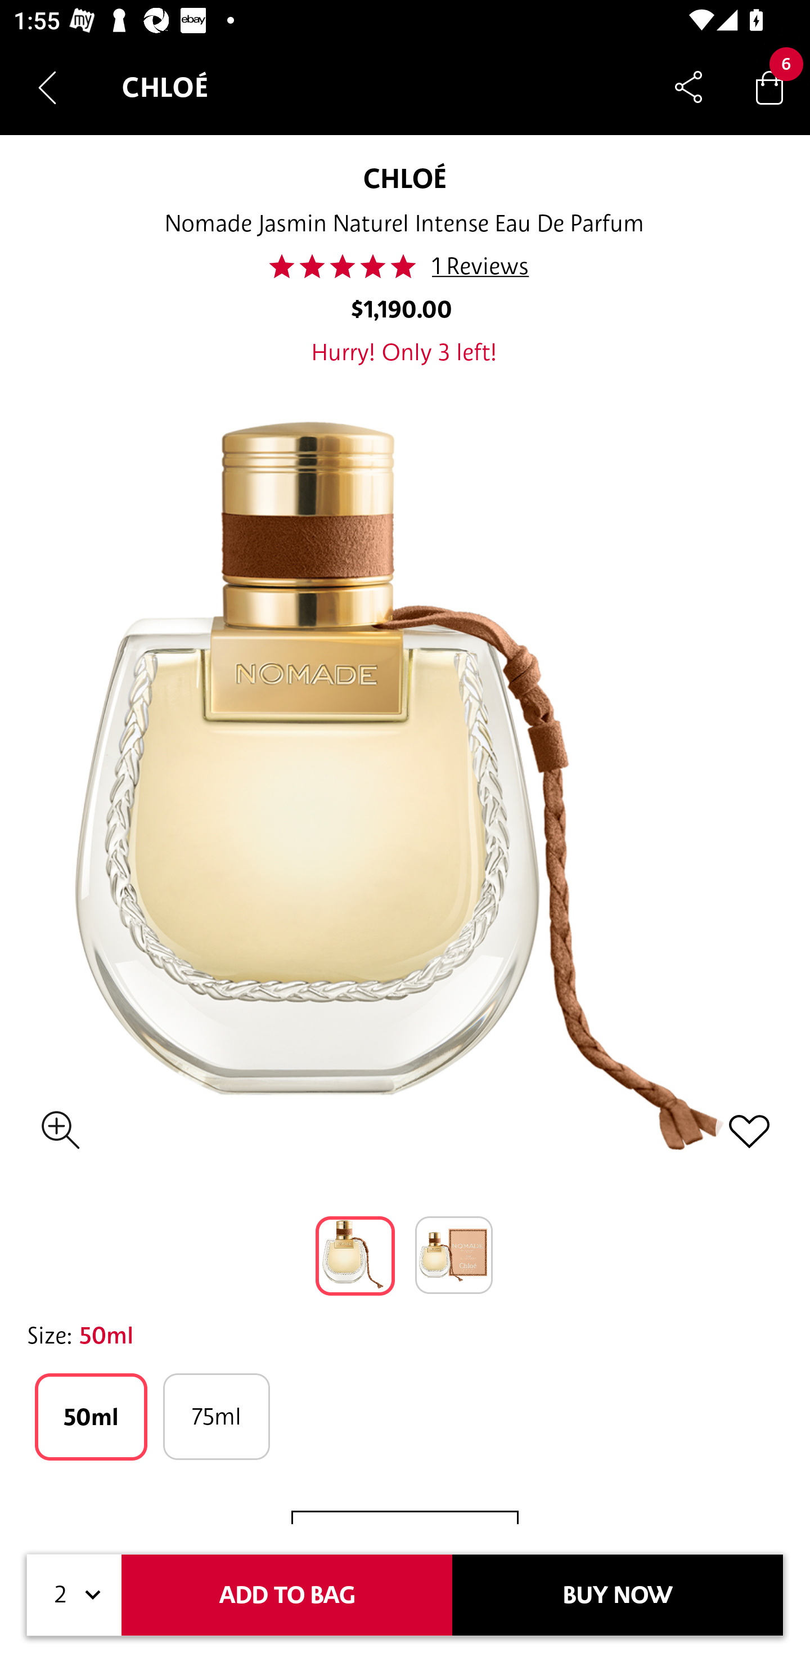  What do you see at coordinates (91, 1417) in the screenshot?
I see `50ml` at bounding box center [91, 1417].